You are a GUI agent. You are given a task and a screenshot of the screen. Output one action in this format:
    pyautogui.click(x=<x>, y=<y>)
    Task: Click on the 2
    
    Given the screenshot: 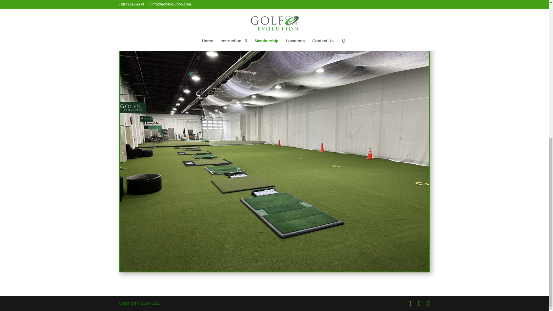 What is the action you would take?
    pyautogui.click(x=262, y=261)
    